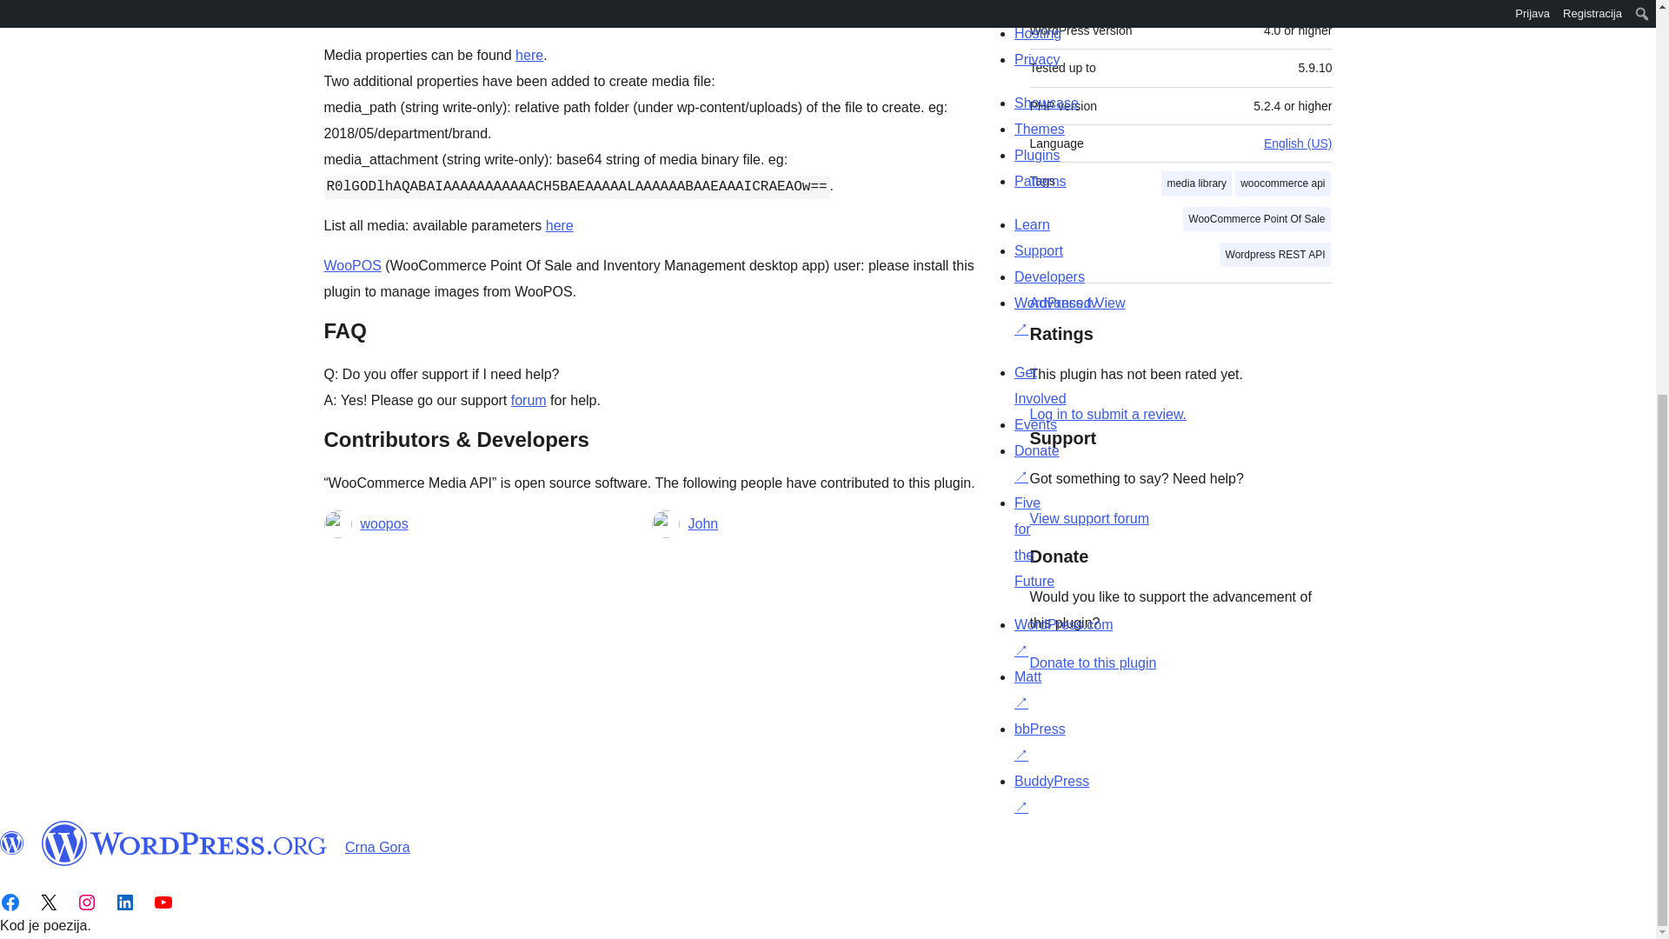  I want to click on WordPress.org, so click(12, 842).